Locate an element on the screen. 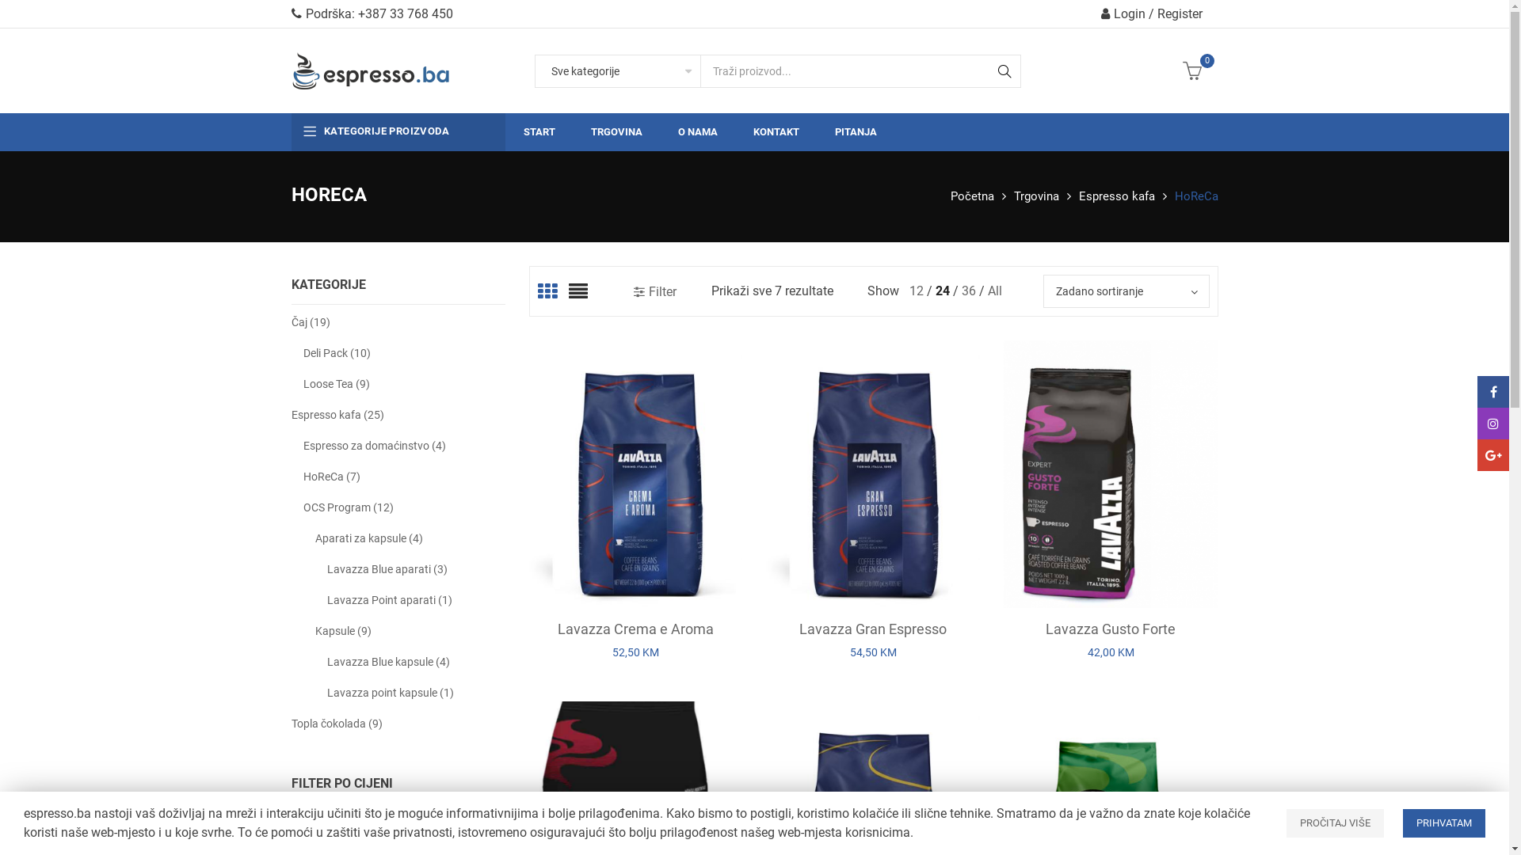 The height and width of the screenshot is (855, 1521). Google Plus is located at coordinates (1493, 455).